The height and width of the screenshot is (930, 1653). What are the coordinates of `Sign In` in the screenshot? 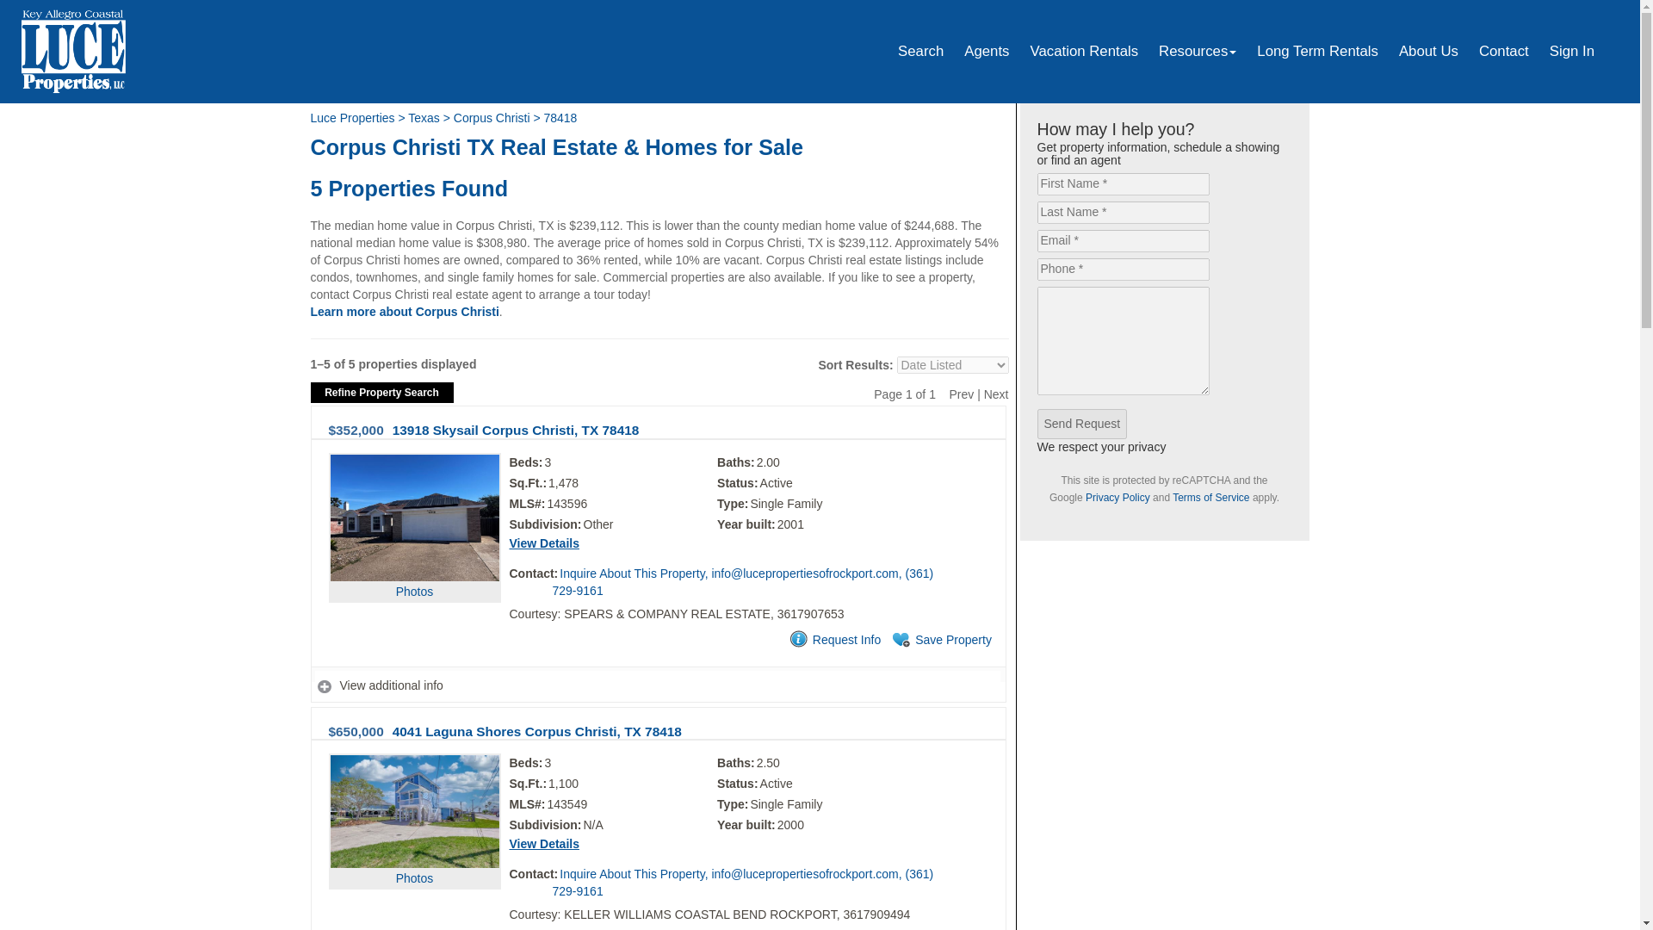 It's located at (1572, 52).